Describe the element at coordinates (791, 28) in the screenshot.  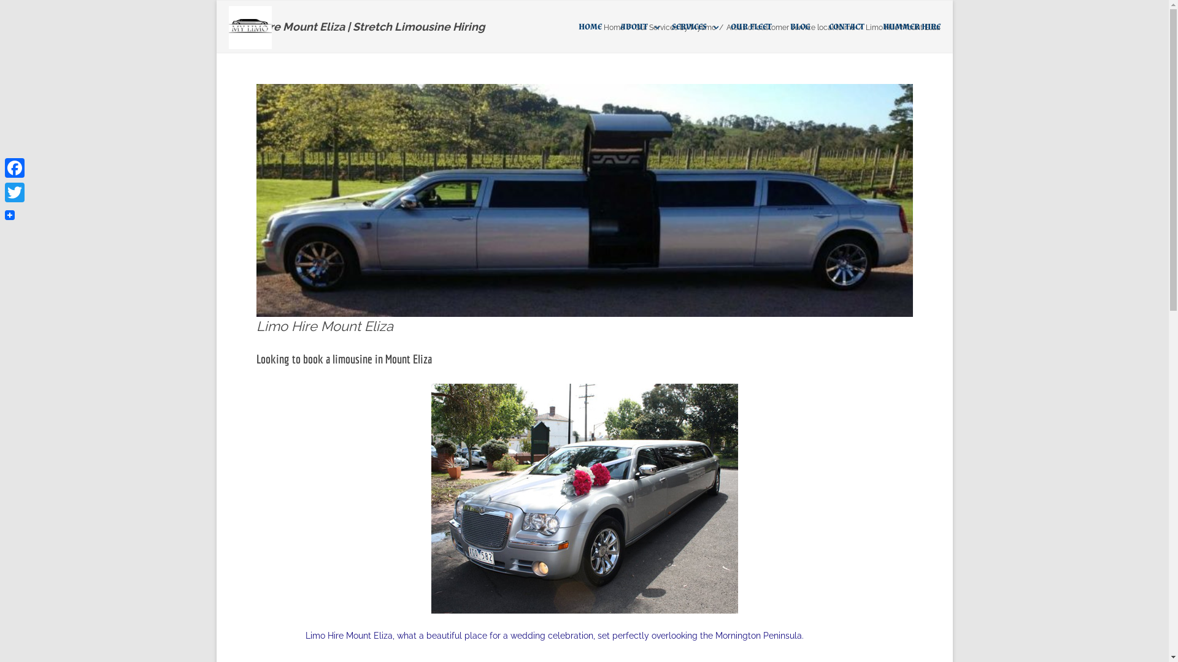
I see `Areas of customer service local to me` at that location.